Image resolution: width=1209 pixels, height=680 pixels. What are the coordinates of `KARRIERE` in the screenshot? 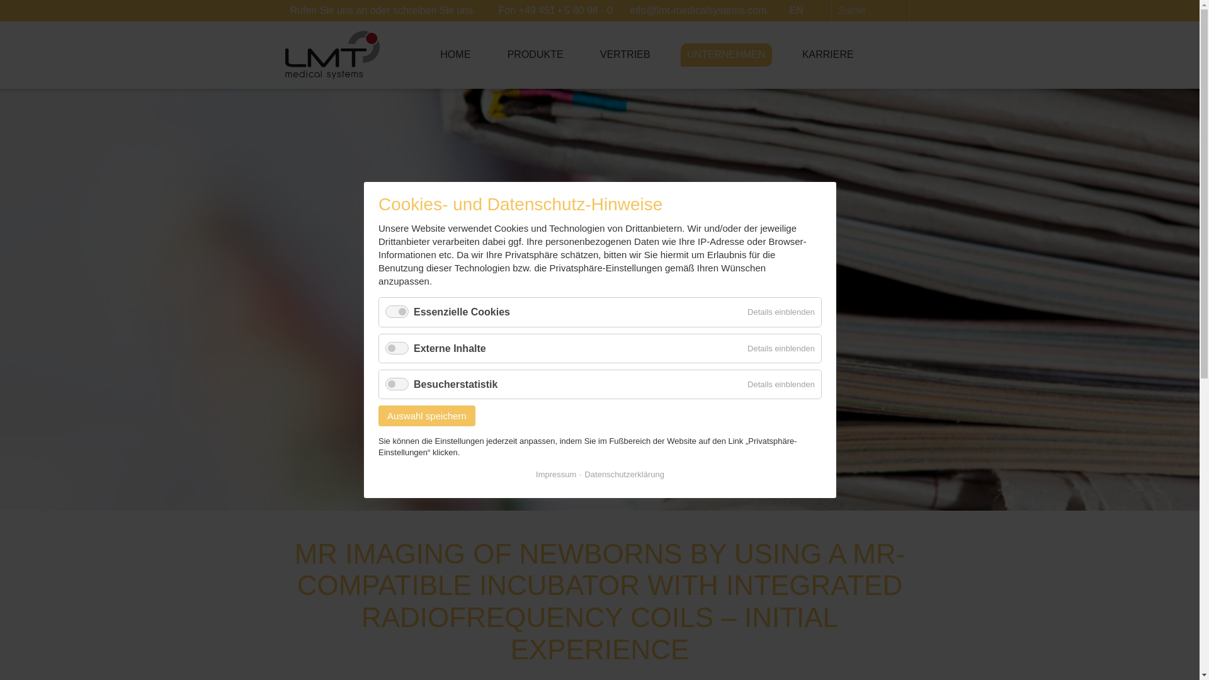 It's located at (827, 54).